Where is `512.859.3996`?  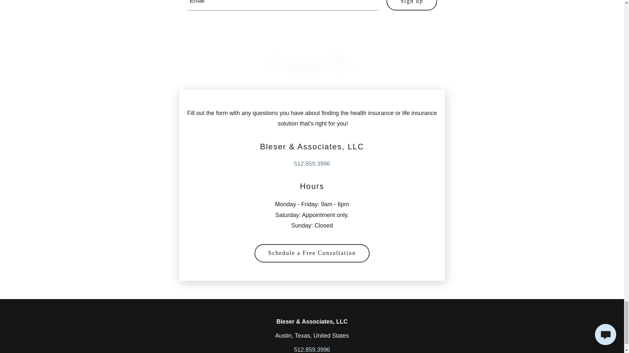
512.859.3996 is located at coordinates (312, 163).